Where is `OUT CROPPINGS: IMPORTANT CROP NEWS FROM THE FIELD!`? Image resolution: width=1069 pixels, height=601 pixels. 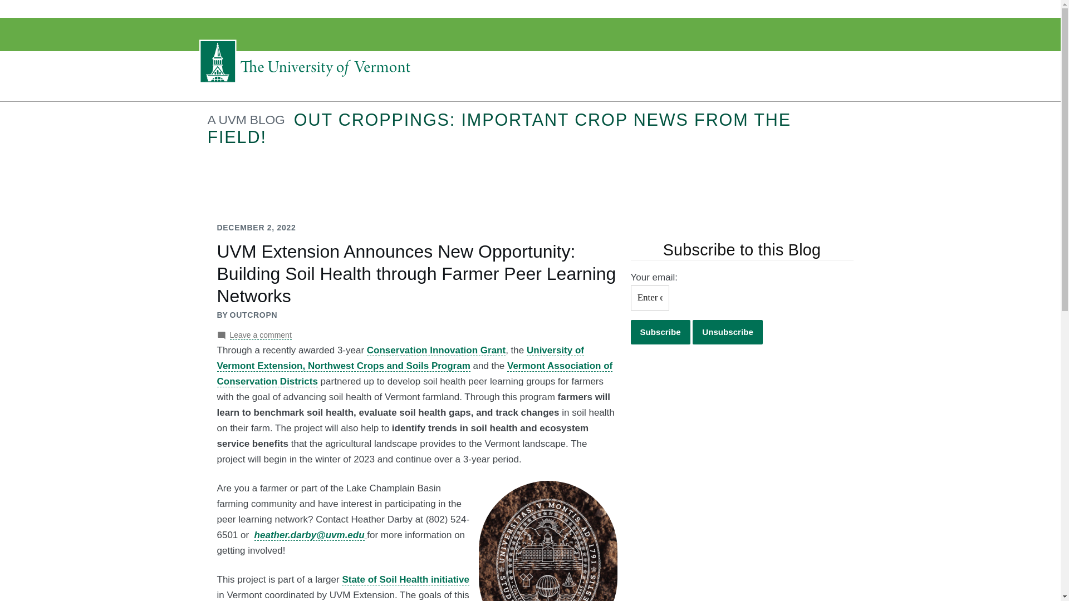
OUT CROPPINGS: IMPORTANT CROP NEWS FROM THE FIELD! is located at coordinates (499, 128).